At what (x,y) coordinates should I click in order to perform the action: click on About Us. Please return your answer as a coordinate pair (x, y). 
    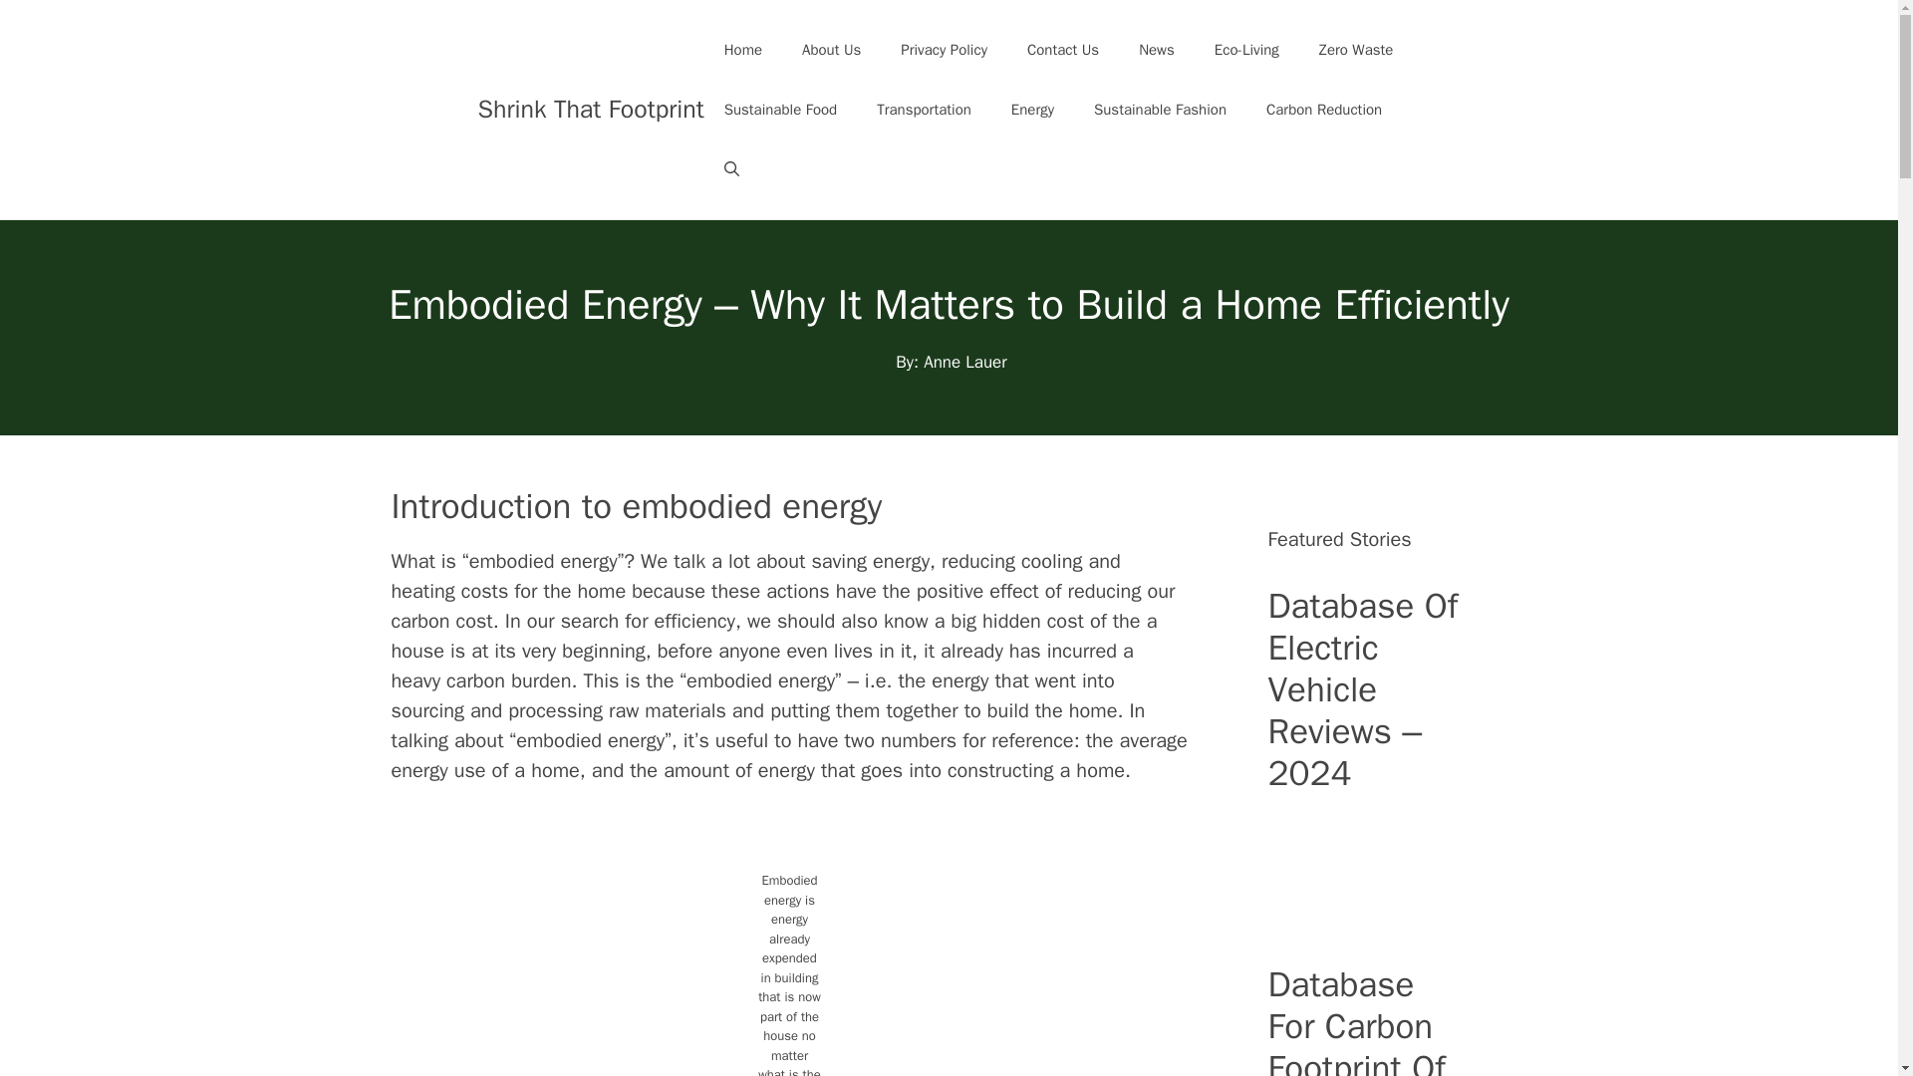
    Looking at the image, I should click on (831, 50).